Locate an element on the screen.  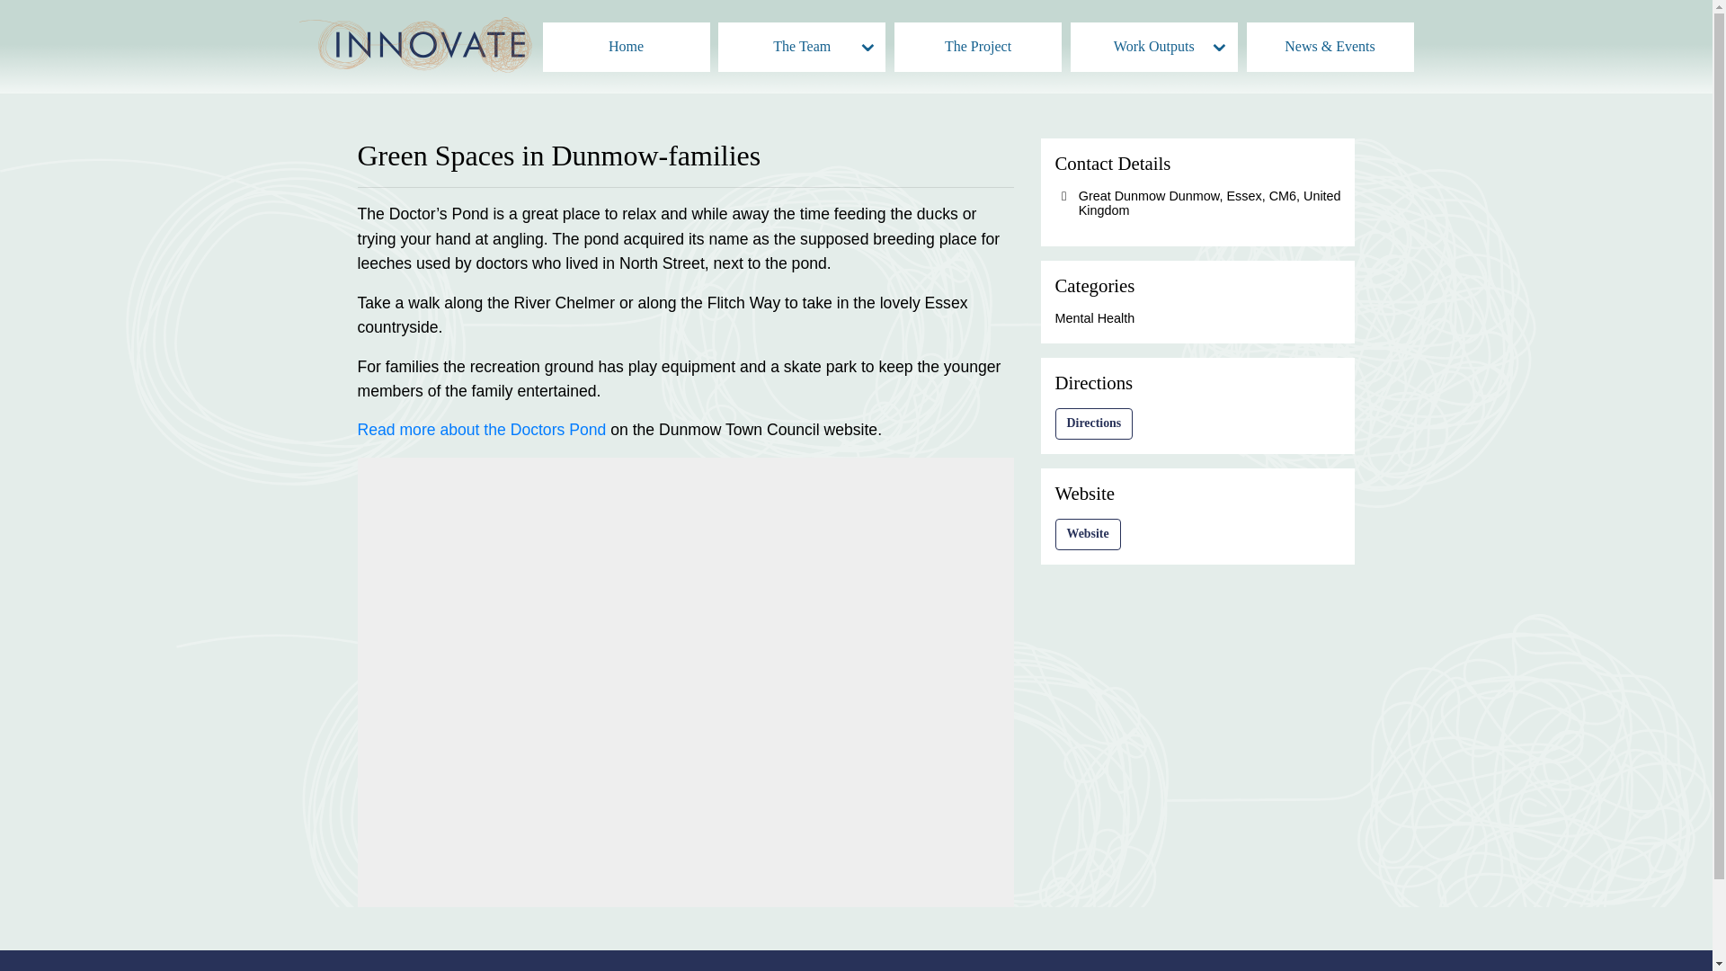
Website is located at coordinates (1088, 534).